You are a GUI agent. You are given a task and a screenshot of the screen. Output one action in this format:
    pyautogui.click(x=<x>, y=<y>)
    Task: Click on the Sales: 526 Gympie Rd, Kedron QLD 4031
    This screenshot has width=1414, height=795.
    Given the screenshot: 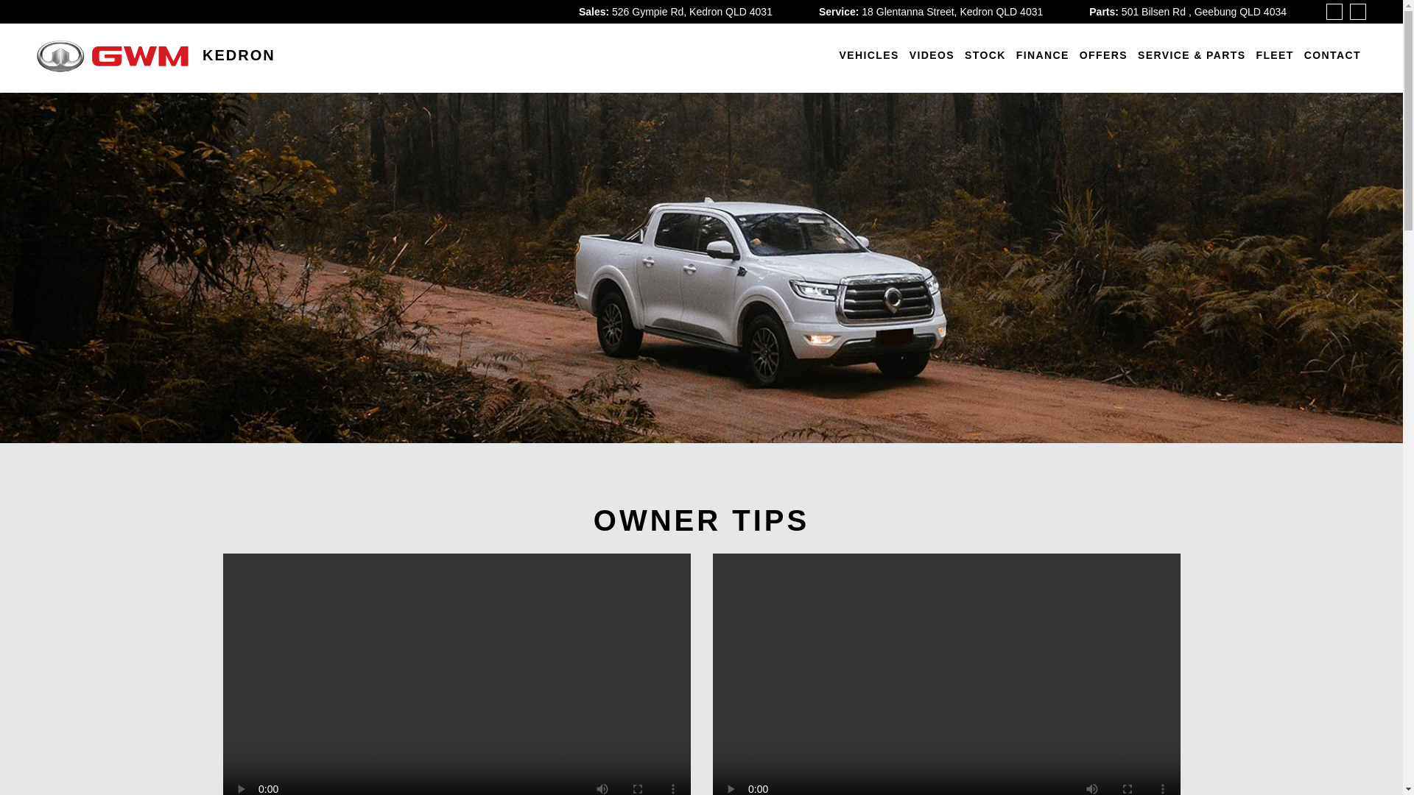 What is the action you would take?
    pyautogui.click(x=676, y=12)
    